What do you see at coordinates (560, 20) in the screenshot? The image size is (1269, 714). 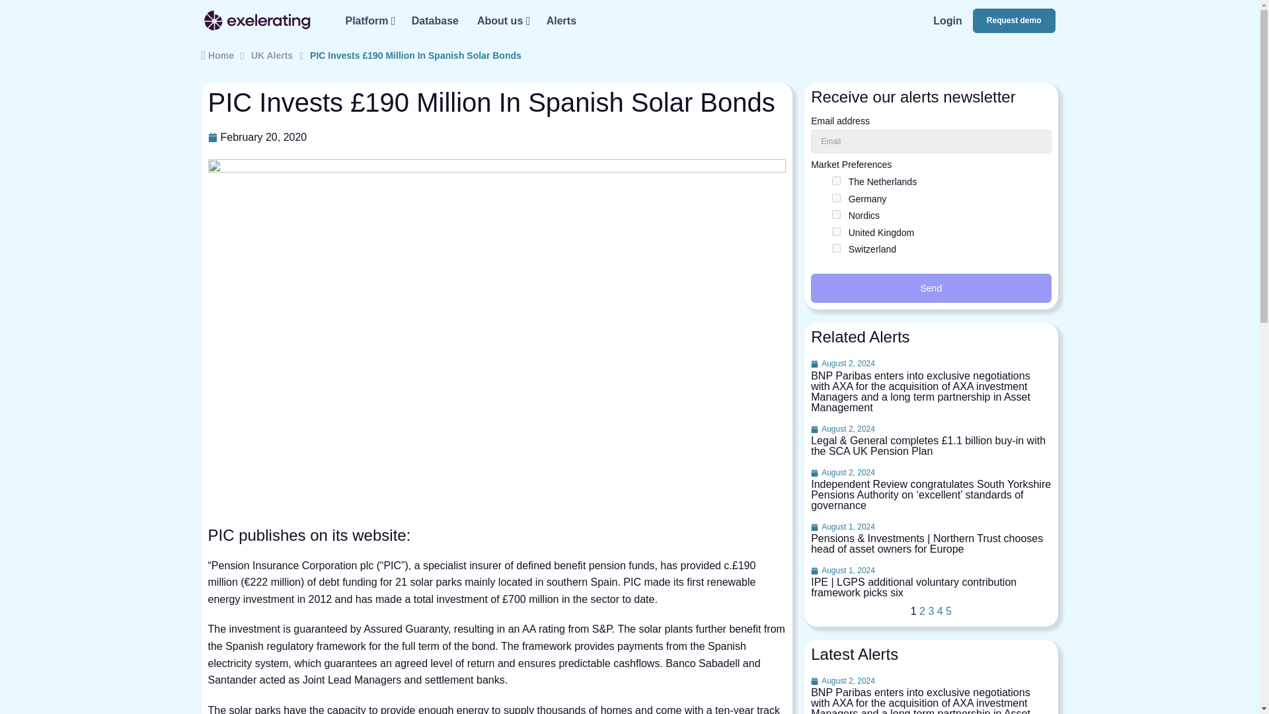 I see `Alerts` at bounding box center [560, 20].